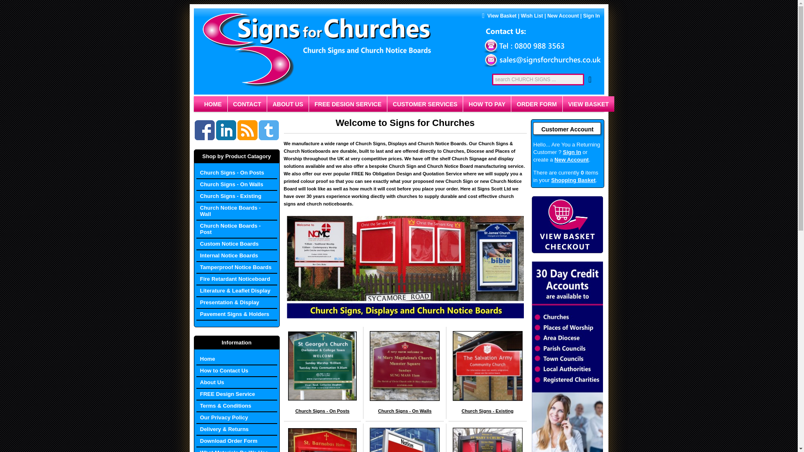 The width and height of the screenshot is (804, 452). What do you see at coordinates (236, 383) in the screenshot?
I see `About Us` at bounding box center [236, 383].